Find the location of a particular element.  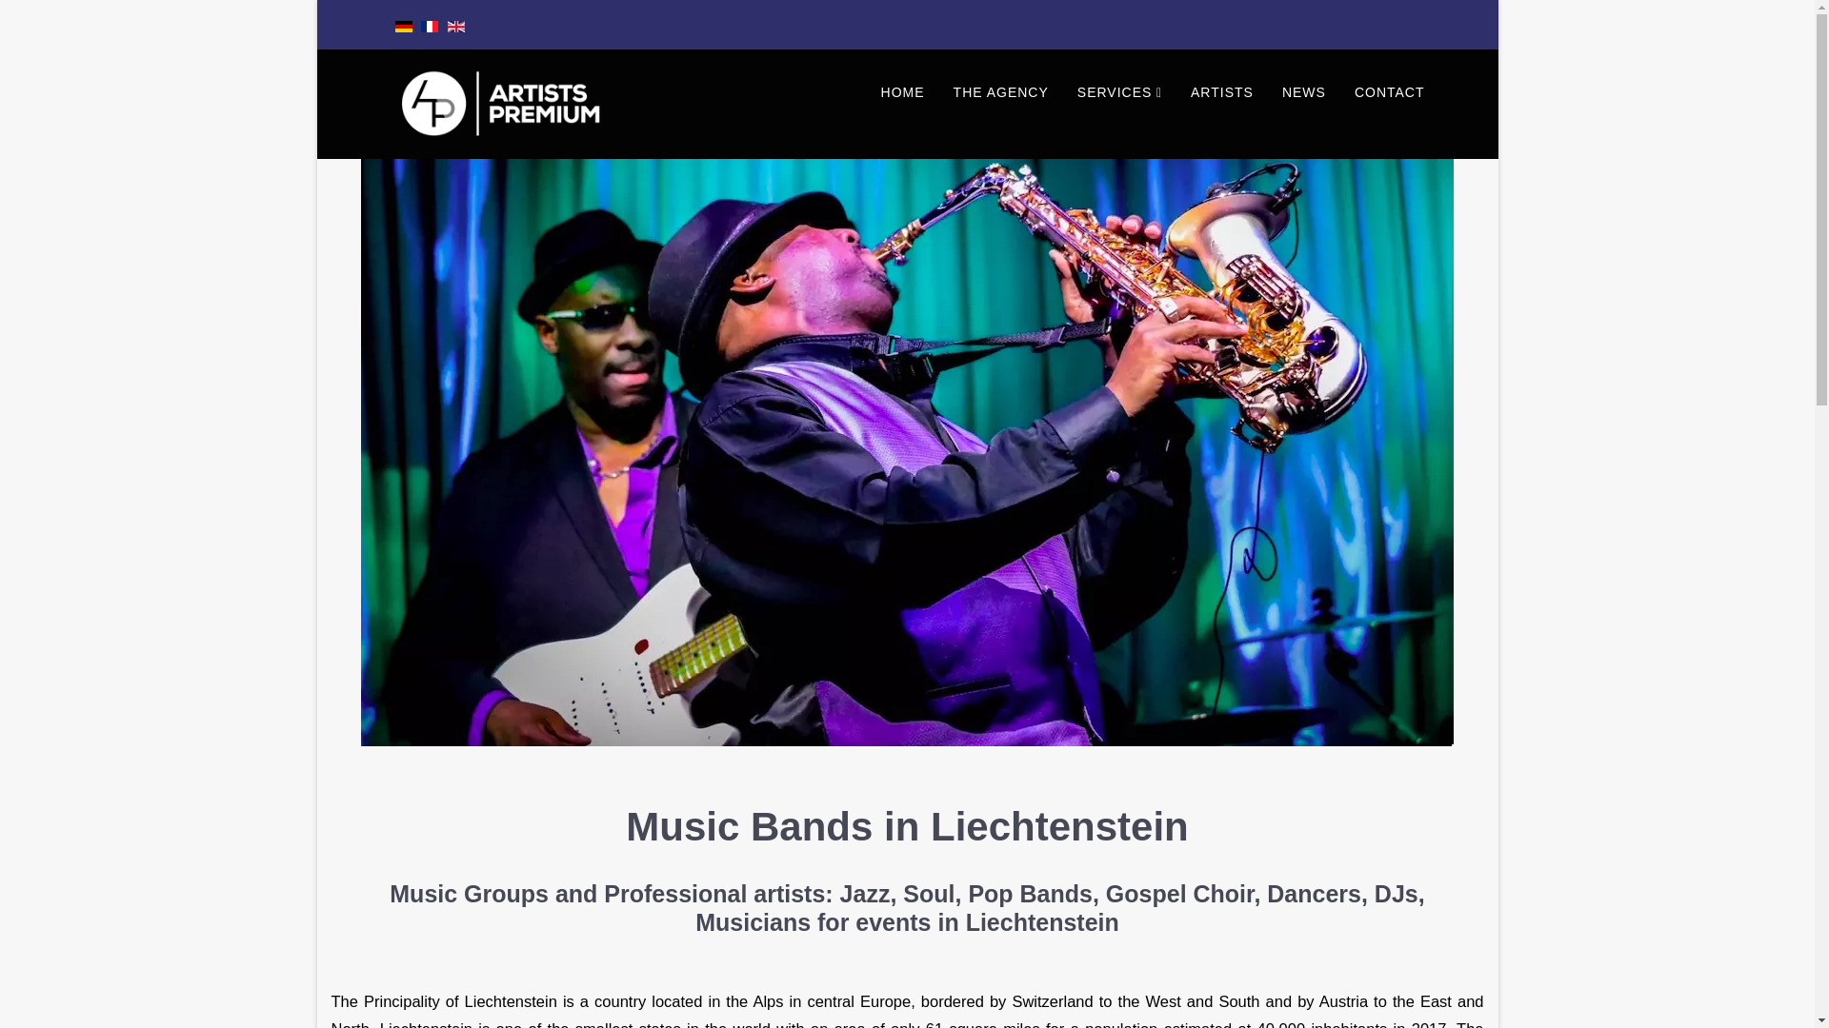

ARTISTS is located at coordinates (1221, 91).